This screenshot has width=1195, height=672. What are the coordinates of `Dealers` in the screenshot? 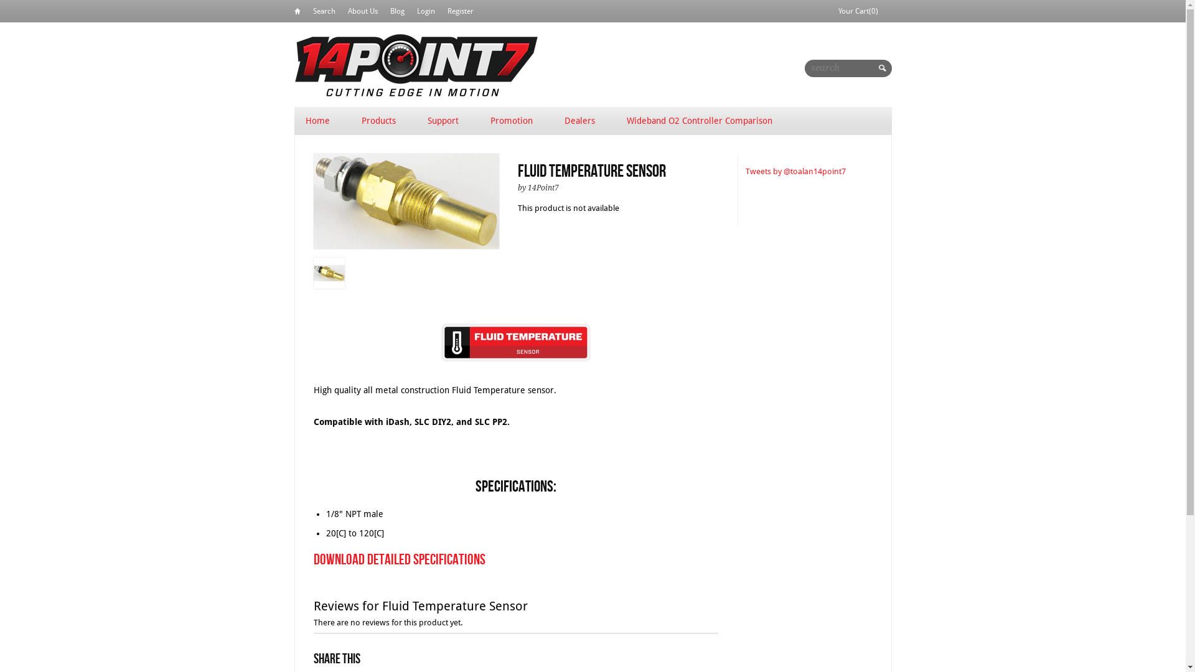 It's located at (579, 121).